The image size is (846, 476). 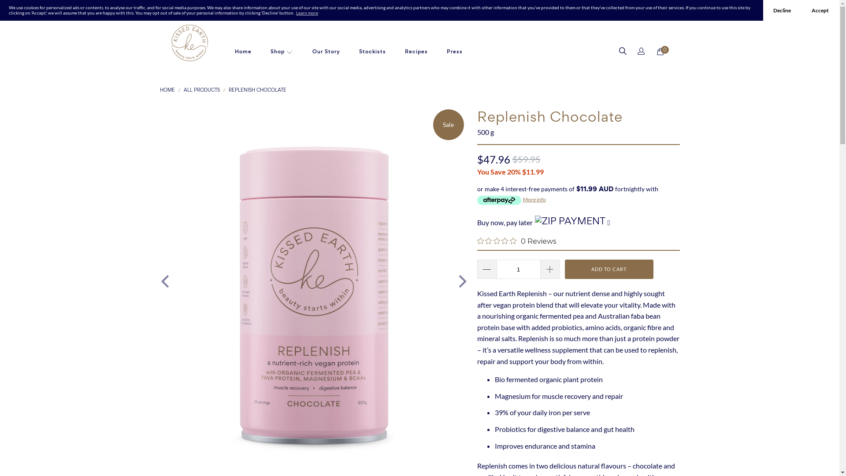 What do you see at coordinates (640, 52) in the screenshot?
I see `My Account ` at bounding box center [640, 52].